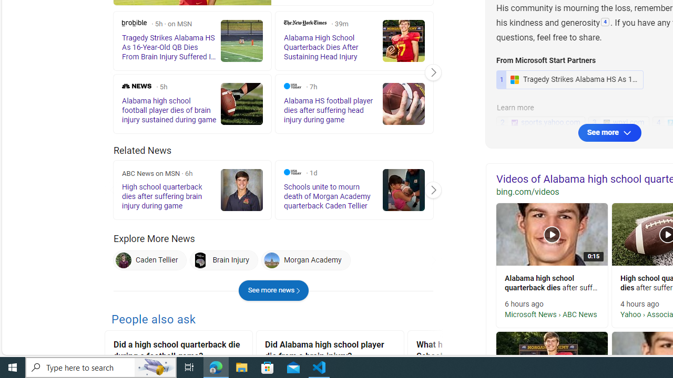  I want to click on Brain Injury, so click(200, 260).